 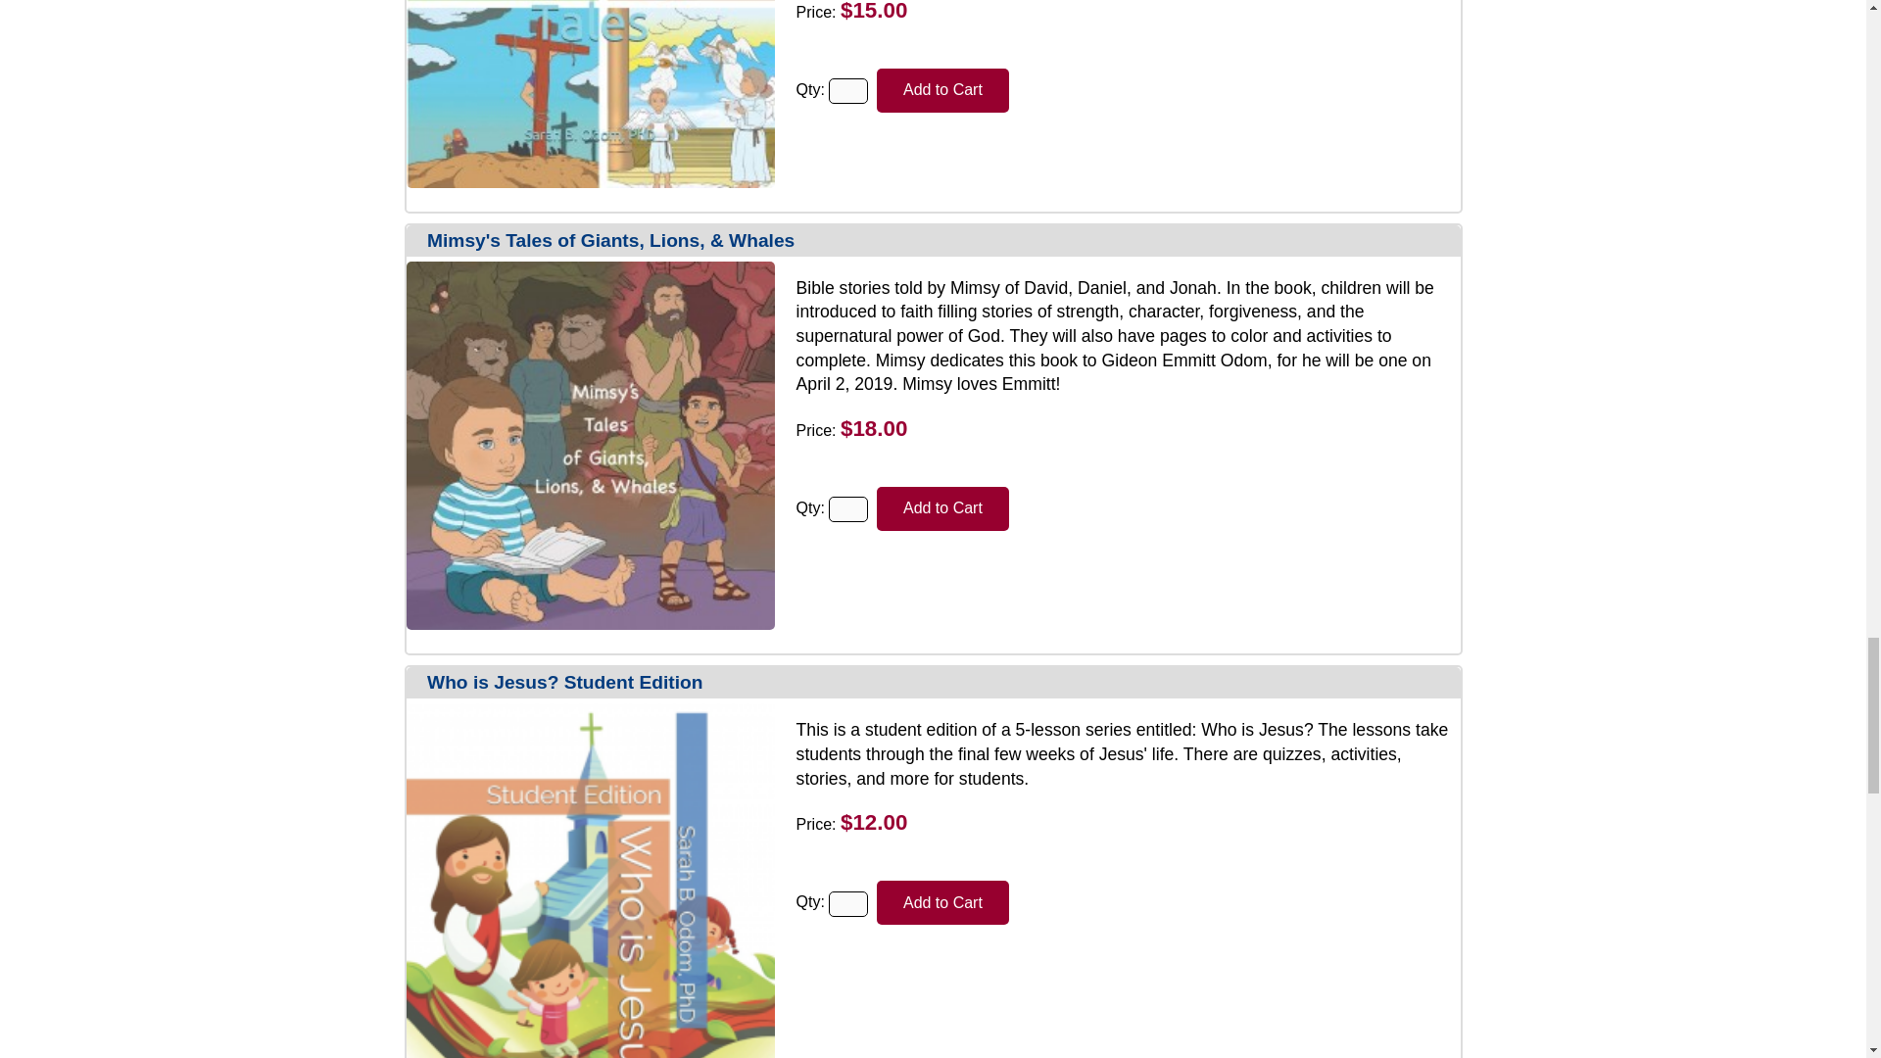 What do you see at coordinates (942, 901) in the screenshot?
I see `Add to Cart` at bounding box center [942, 901].